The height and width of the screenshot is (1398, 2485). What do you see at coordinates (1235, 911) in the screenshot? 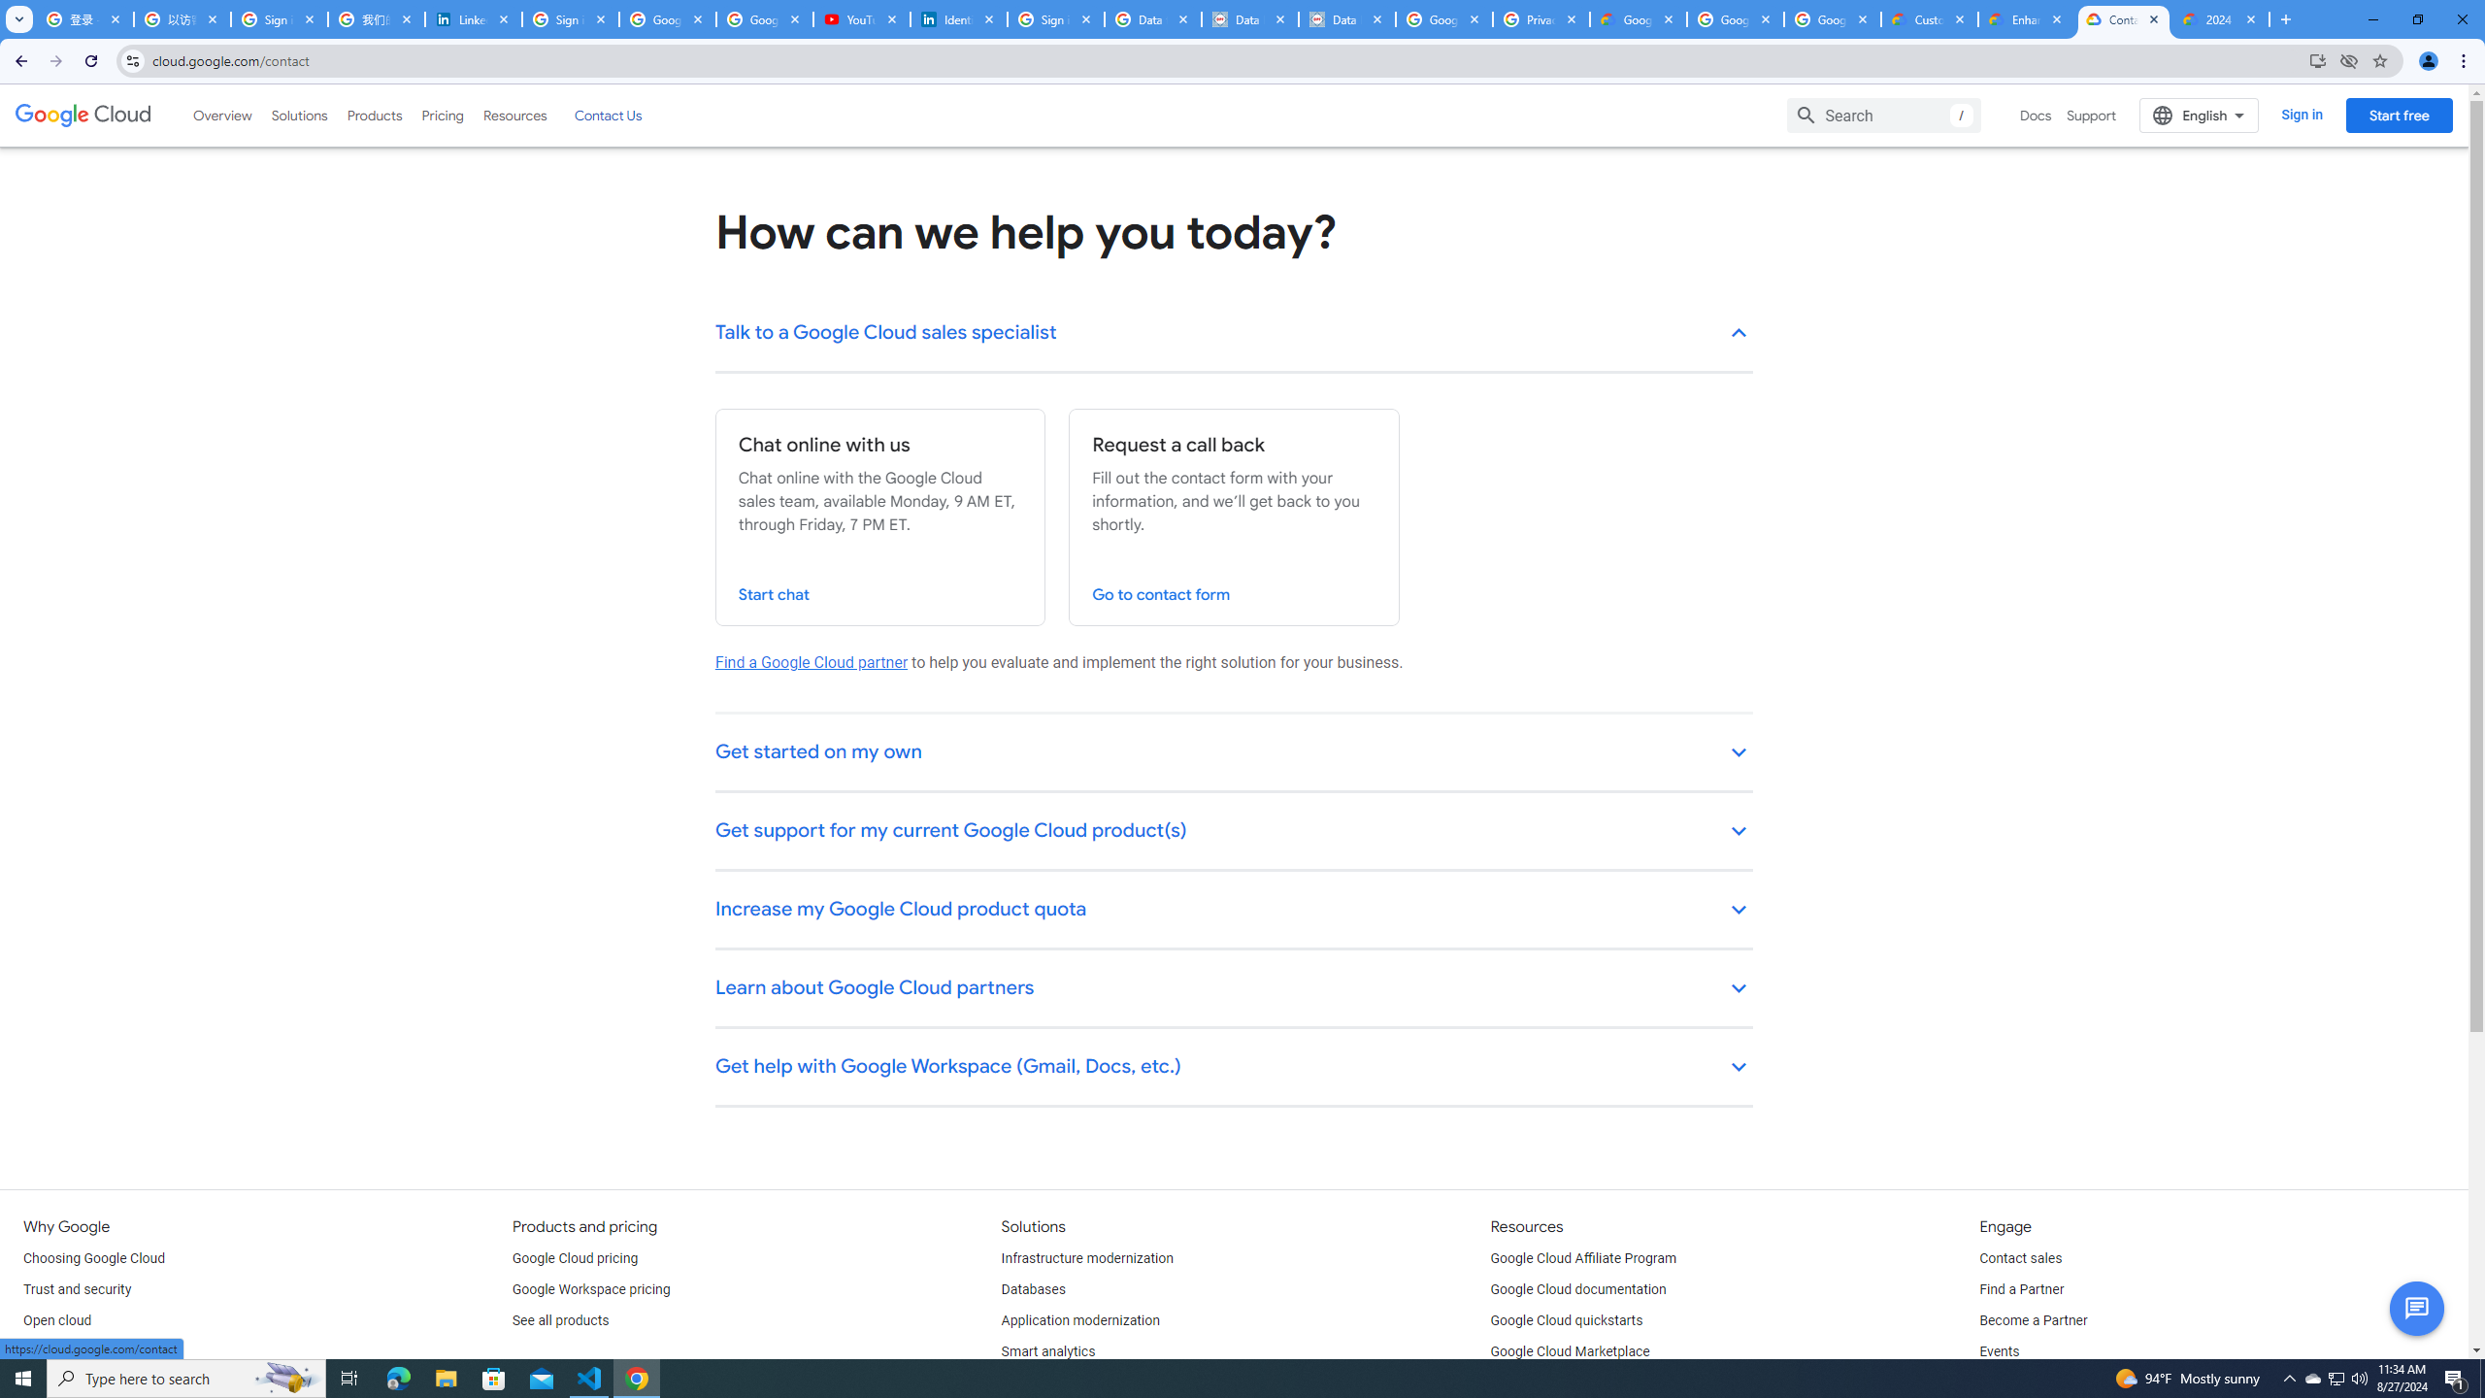
I see `Increase my Google Cloud product quota keyboard_arrow_down` at bounding box center [1235, 911].